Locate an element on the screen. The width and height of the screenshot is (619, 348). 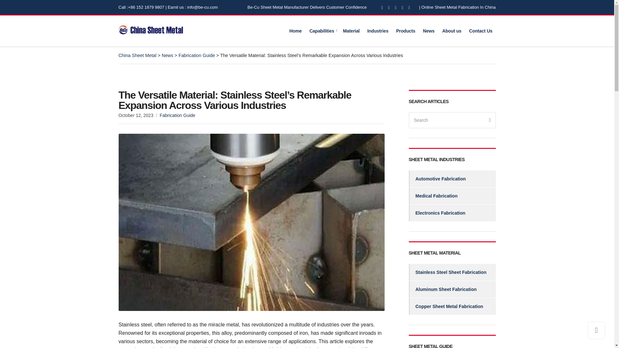
Go to China Sheet Metal. is located at coordinates (137, 55).